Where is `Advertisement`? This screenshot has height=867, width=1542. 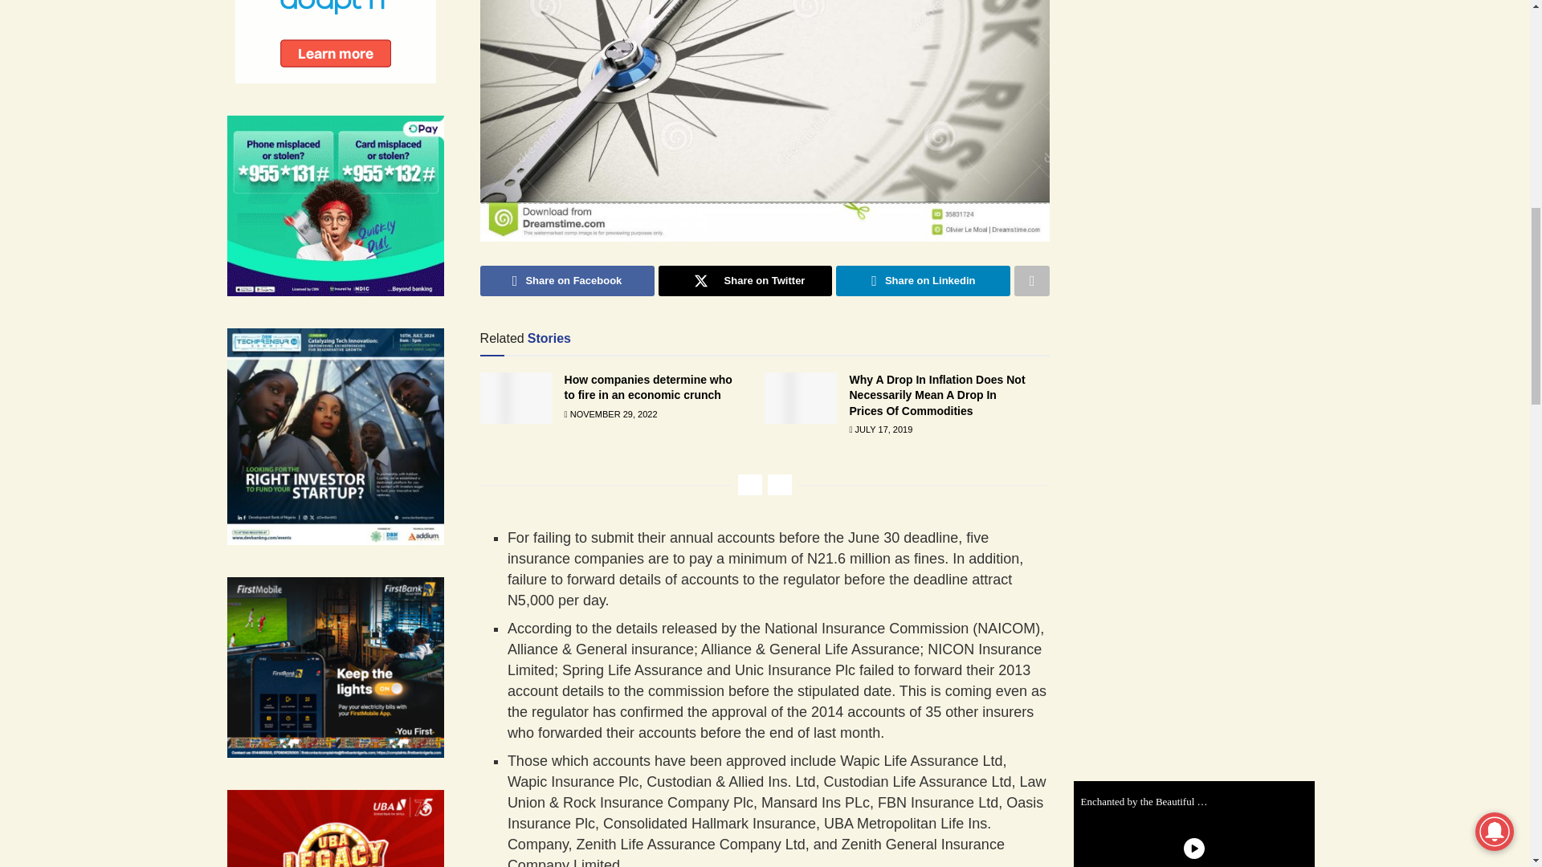 Advertisement is located at coordinates (1205, 65).